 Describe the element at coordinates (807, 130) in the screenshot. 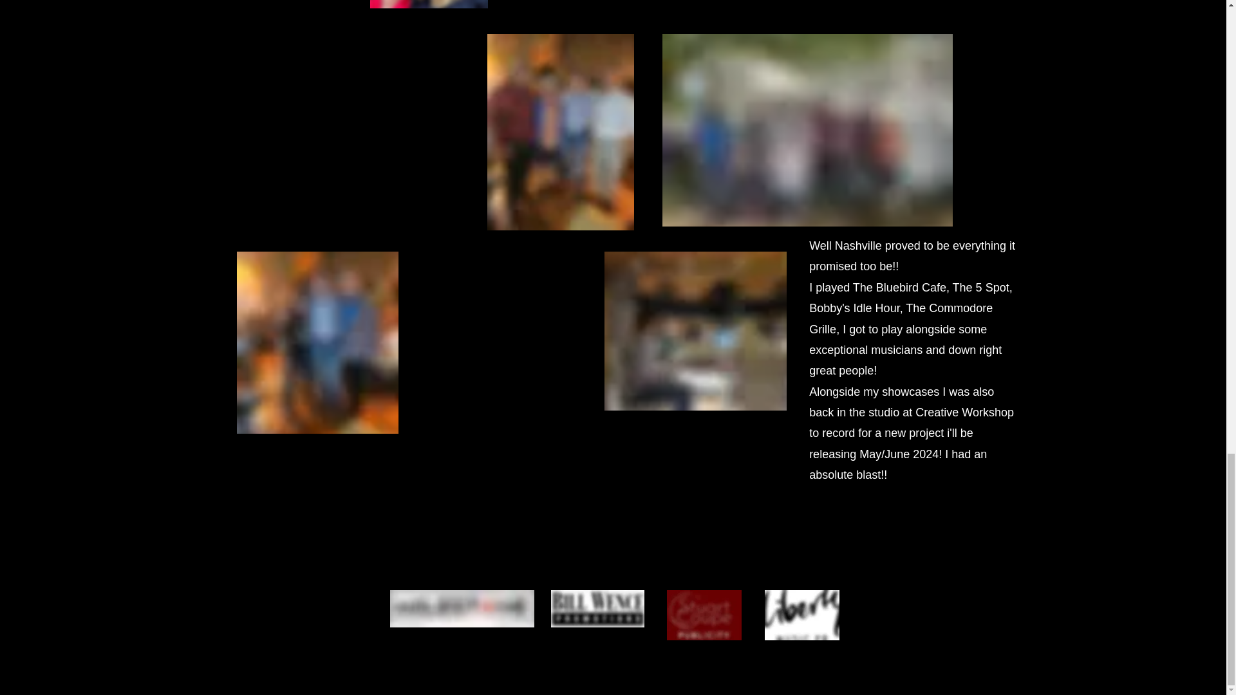

I see `IMG-20230301-WA0015.jpg` at that location.